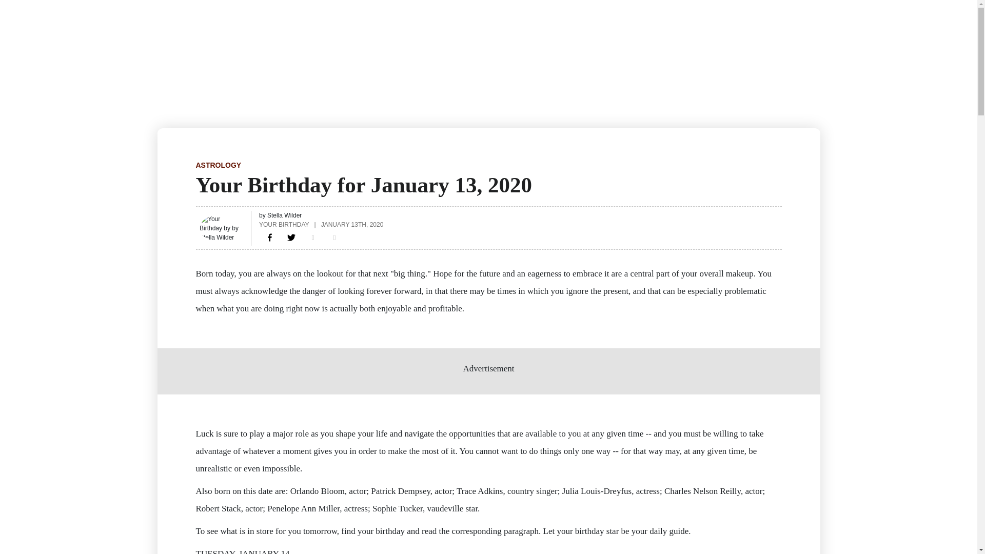 This screenshot has width=985, height=554. I want to click on YOUR BIRTHDAY, so click(284, 224).